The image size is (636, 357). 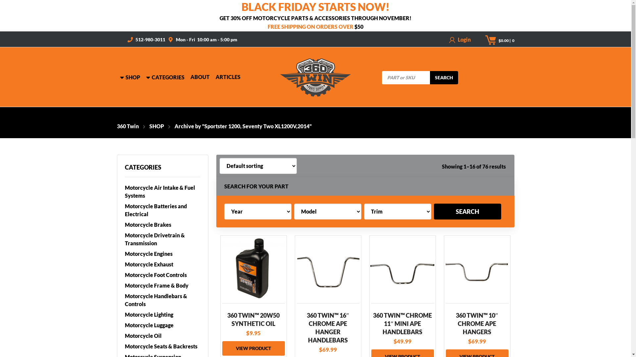 What do you see at coordinates (444, 78) in the screenshot?
I see `SEARCH` at bounding box center [444, 78].